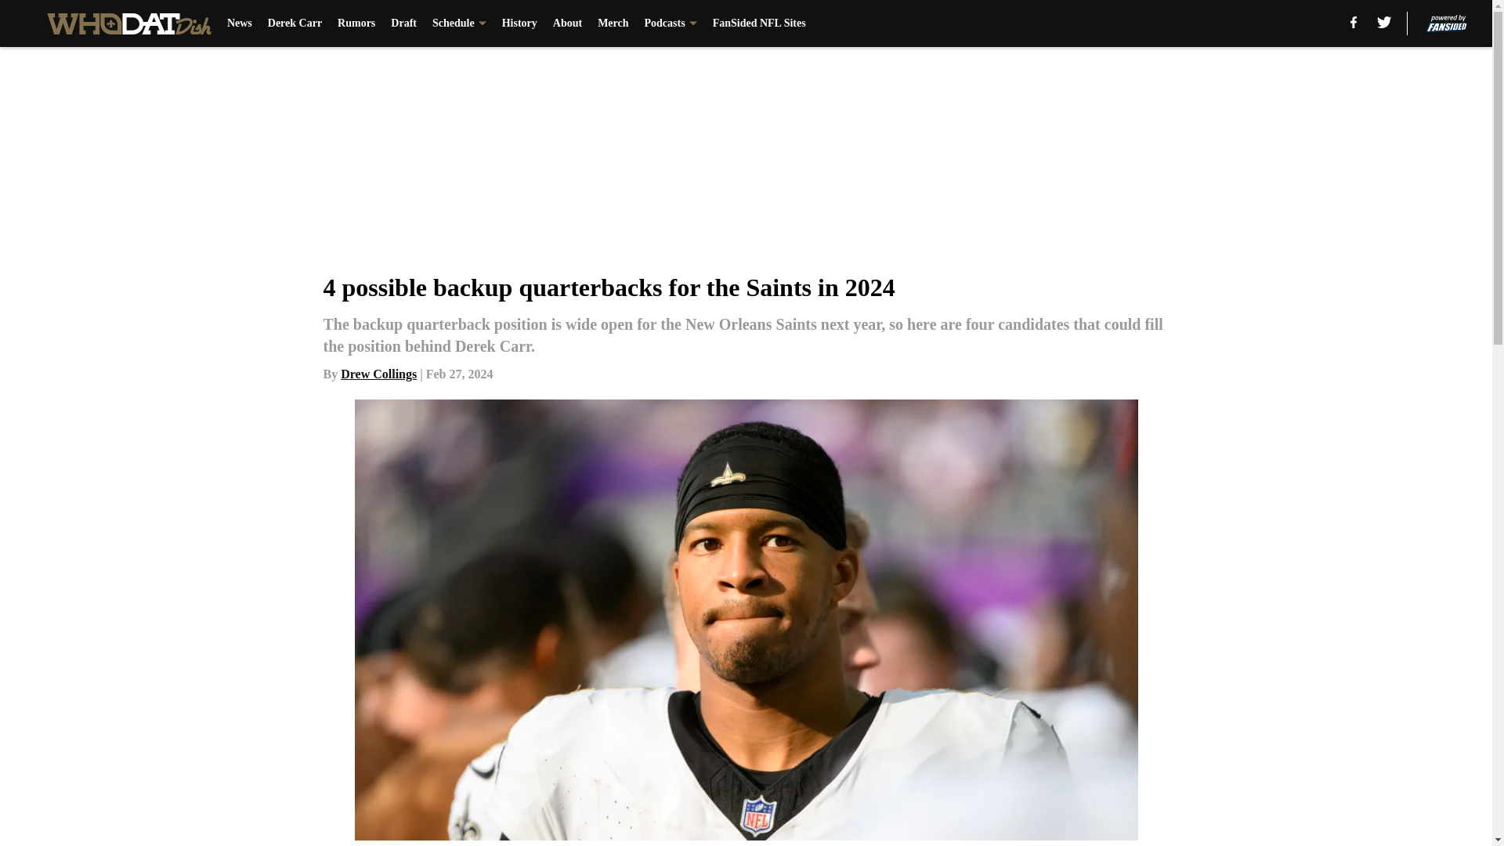 This screenshot has width=1504, height=846. I want to click on About, so click(567, 23).